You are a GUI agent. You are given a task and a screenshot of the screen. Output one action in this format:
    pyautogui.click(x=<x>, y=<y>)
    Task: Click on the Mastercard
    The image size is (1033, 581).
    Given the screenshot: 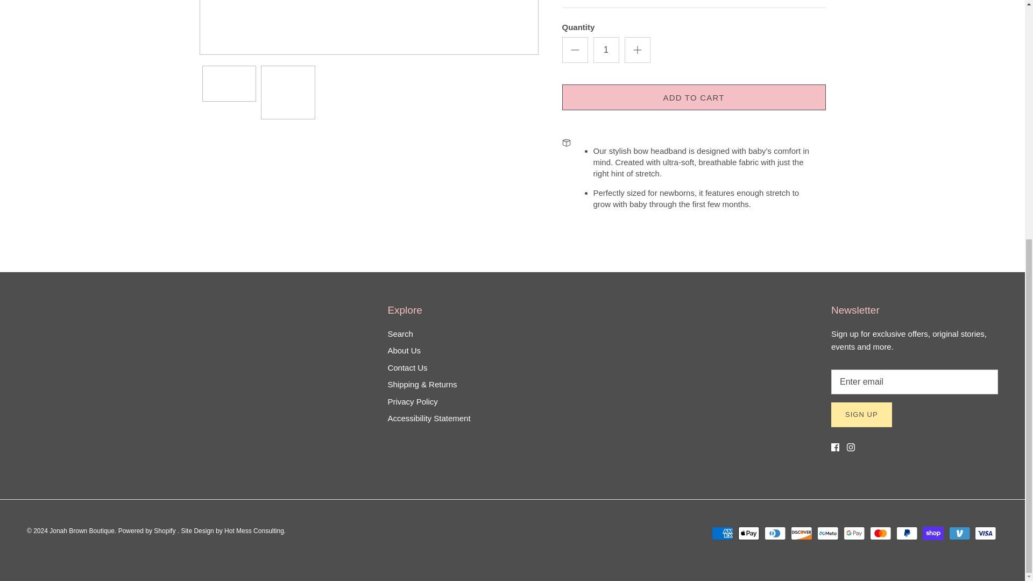 What is the action you would take?
    pyautogui.click(x=880, y=533)
    